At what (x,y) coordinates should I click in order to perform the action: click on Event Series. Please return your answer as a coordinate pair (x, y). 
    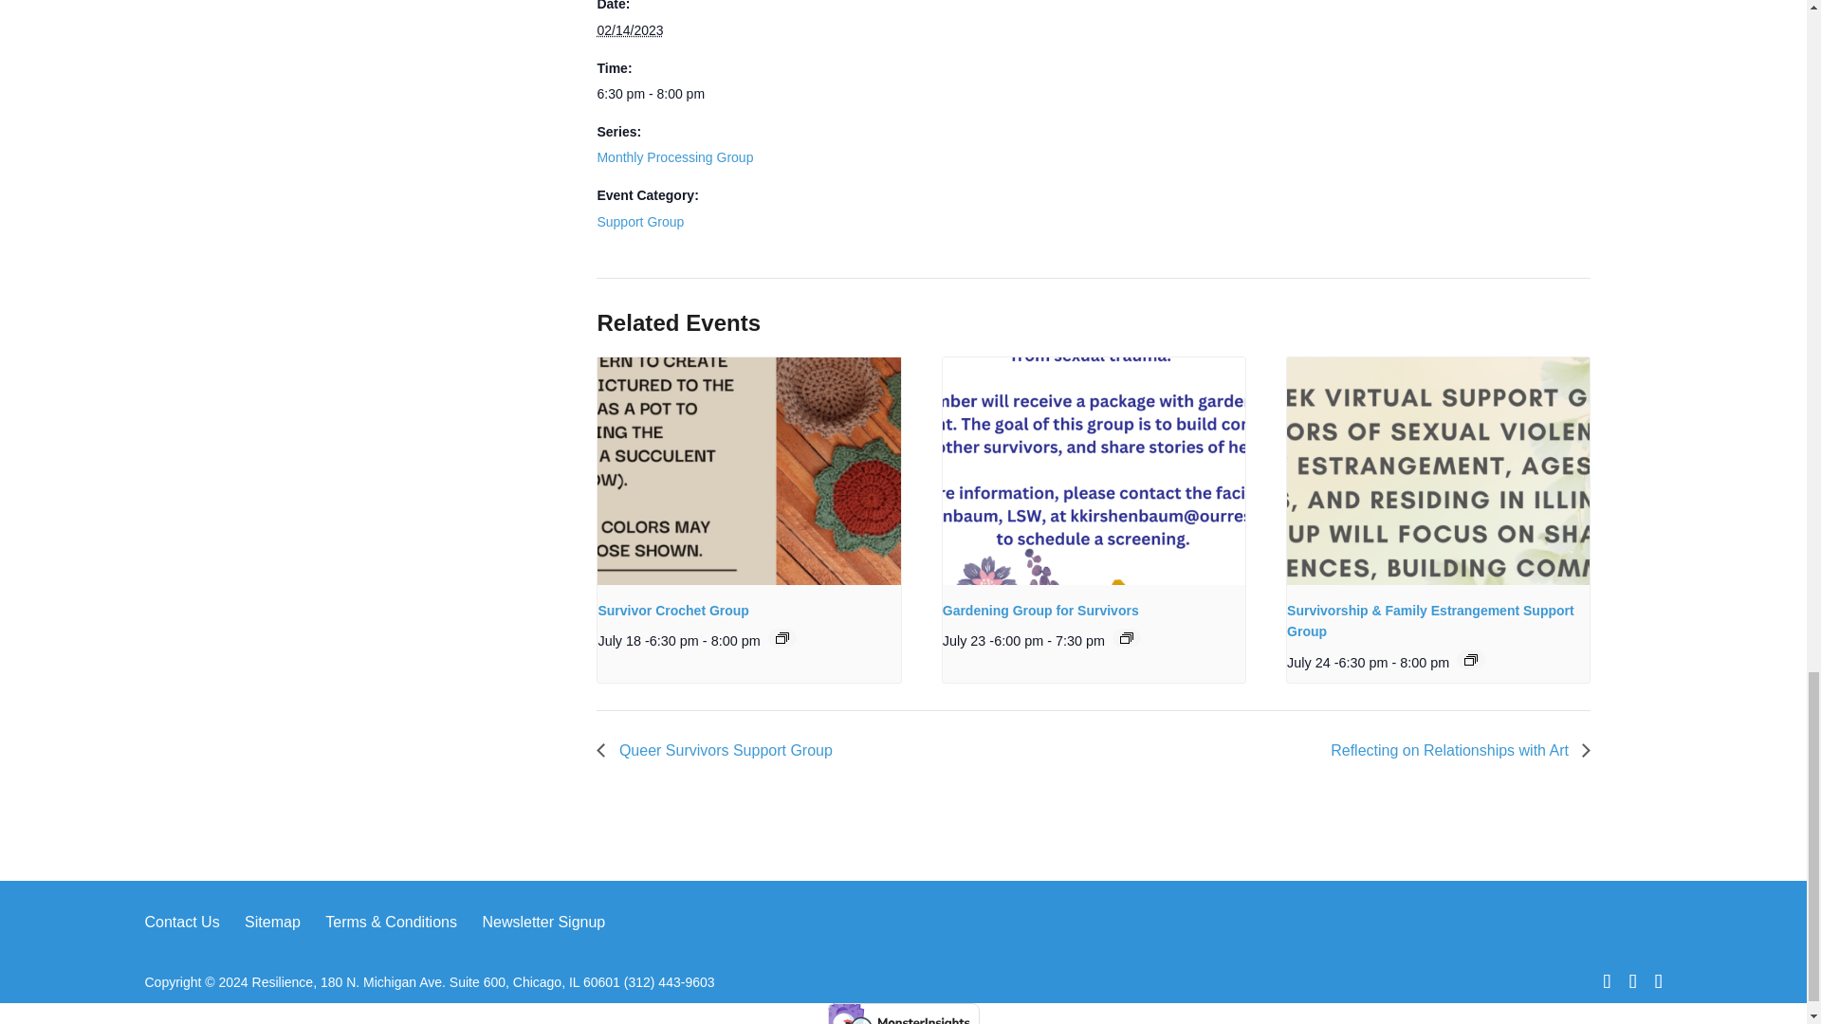
    Looking at the image, I should click on (782, 638).